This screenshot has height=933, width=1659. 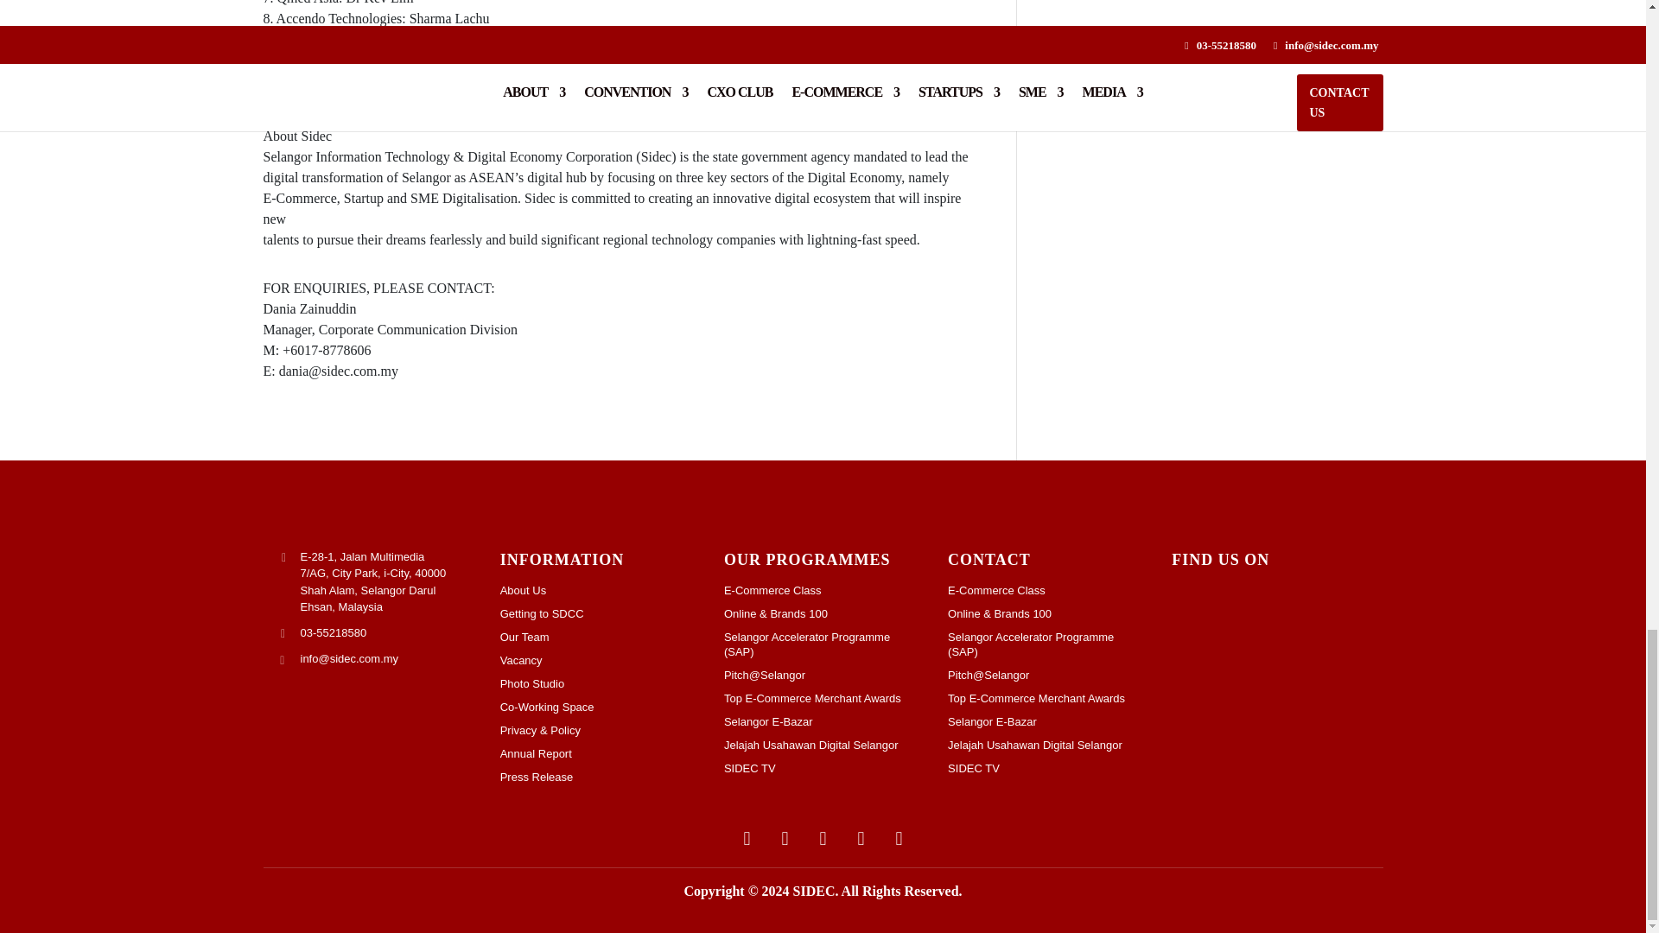 What do you see at coordinates (600, 660) in the screenshot?
I see `Vacancy` at bounding box center [600, 660].